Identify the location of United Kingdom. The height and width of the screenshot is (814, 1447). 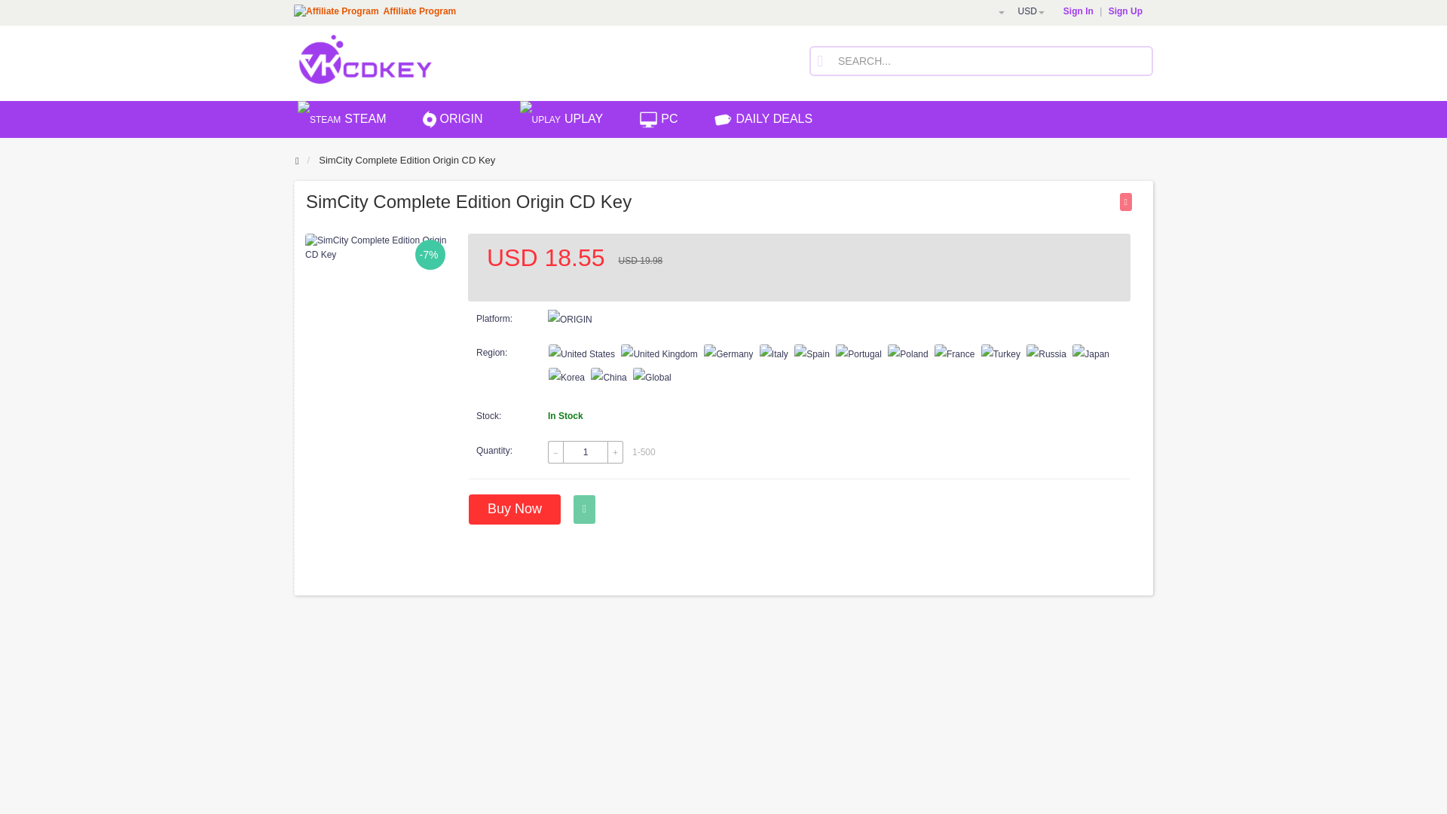
(659, 353).